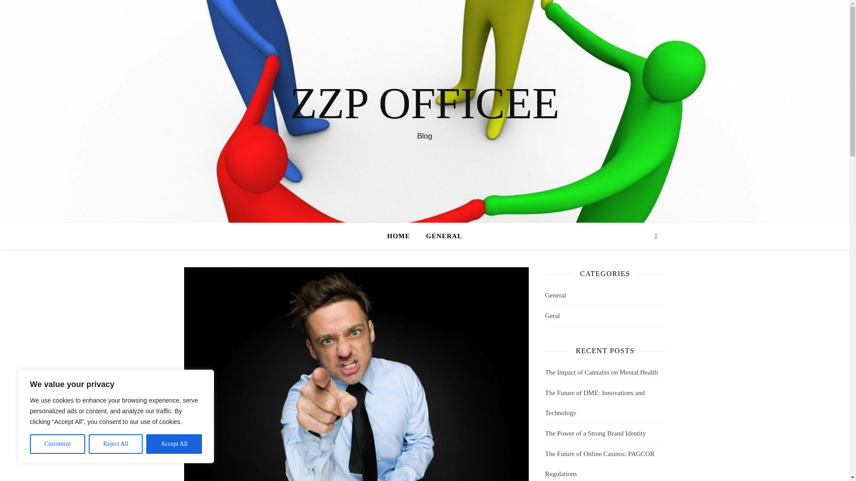  Describe the element at coordinates (174, 444) in the screenshot. I see `Accept All` at that location.